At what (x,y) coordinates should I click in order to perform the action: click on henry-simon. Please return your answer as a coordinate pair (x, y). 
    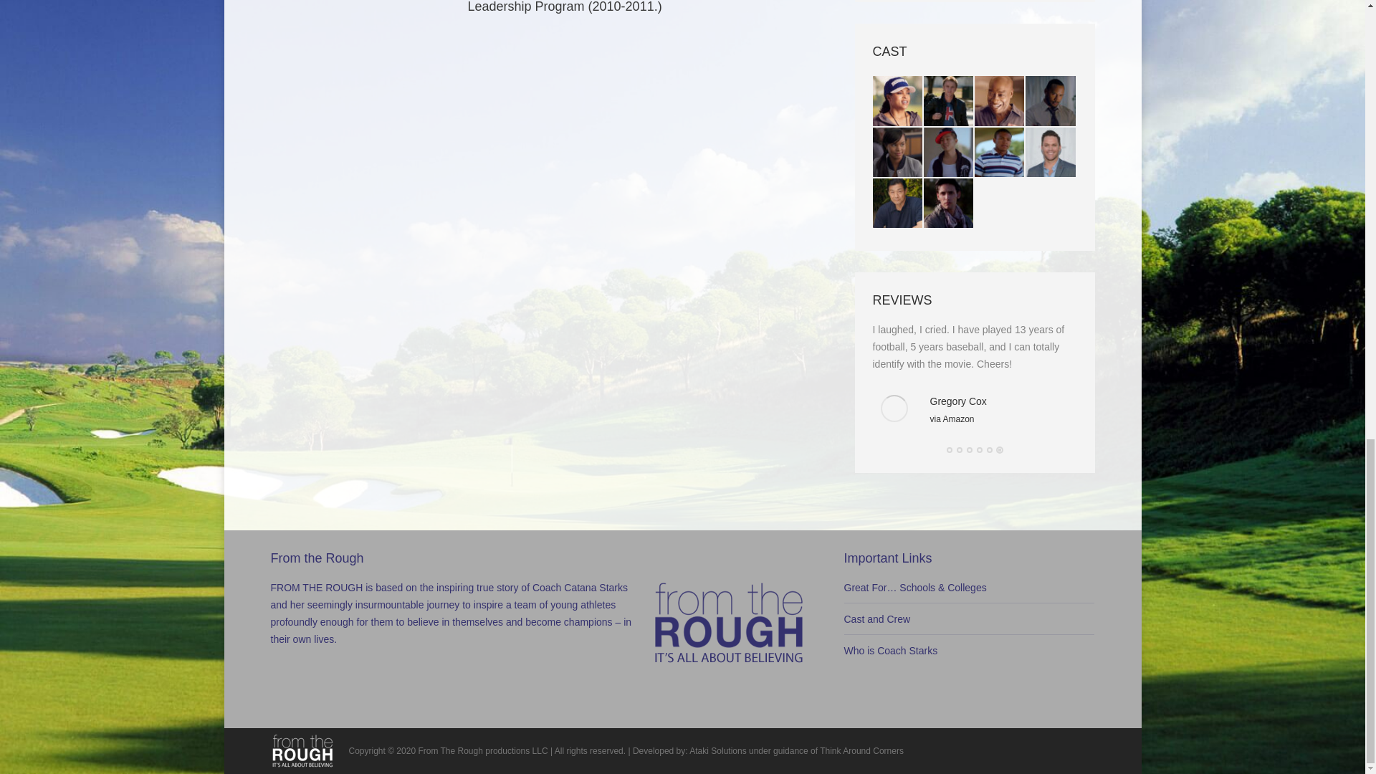
    Looking at the image, I should click on (1051, 101).